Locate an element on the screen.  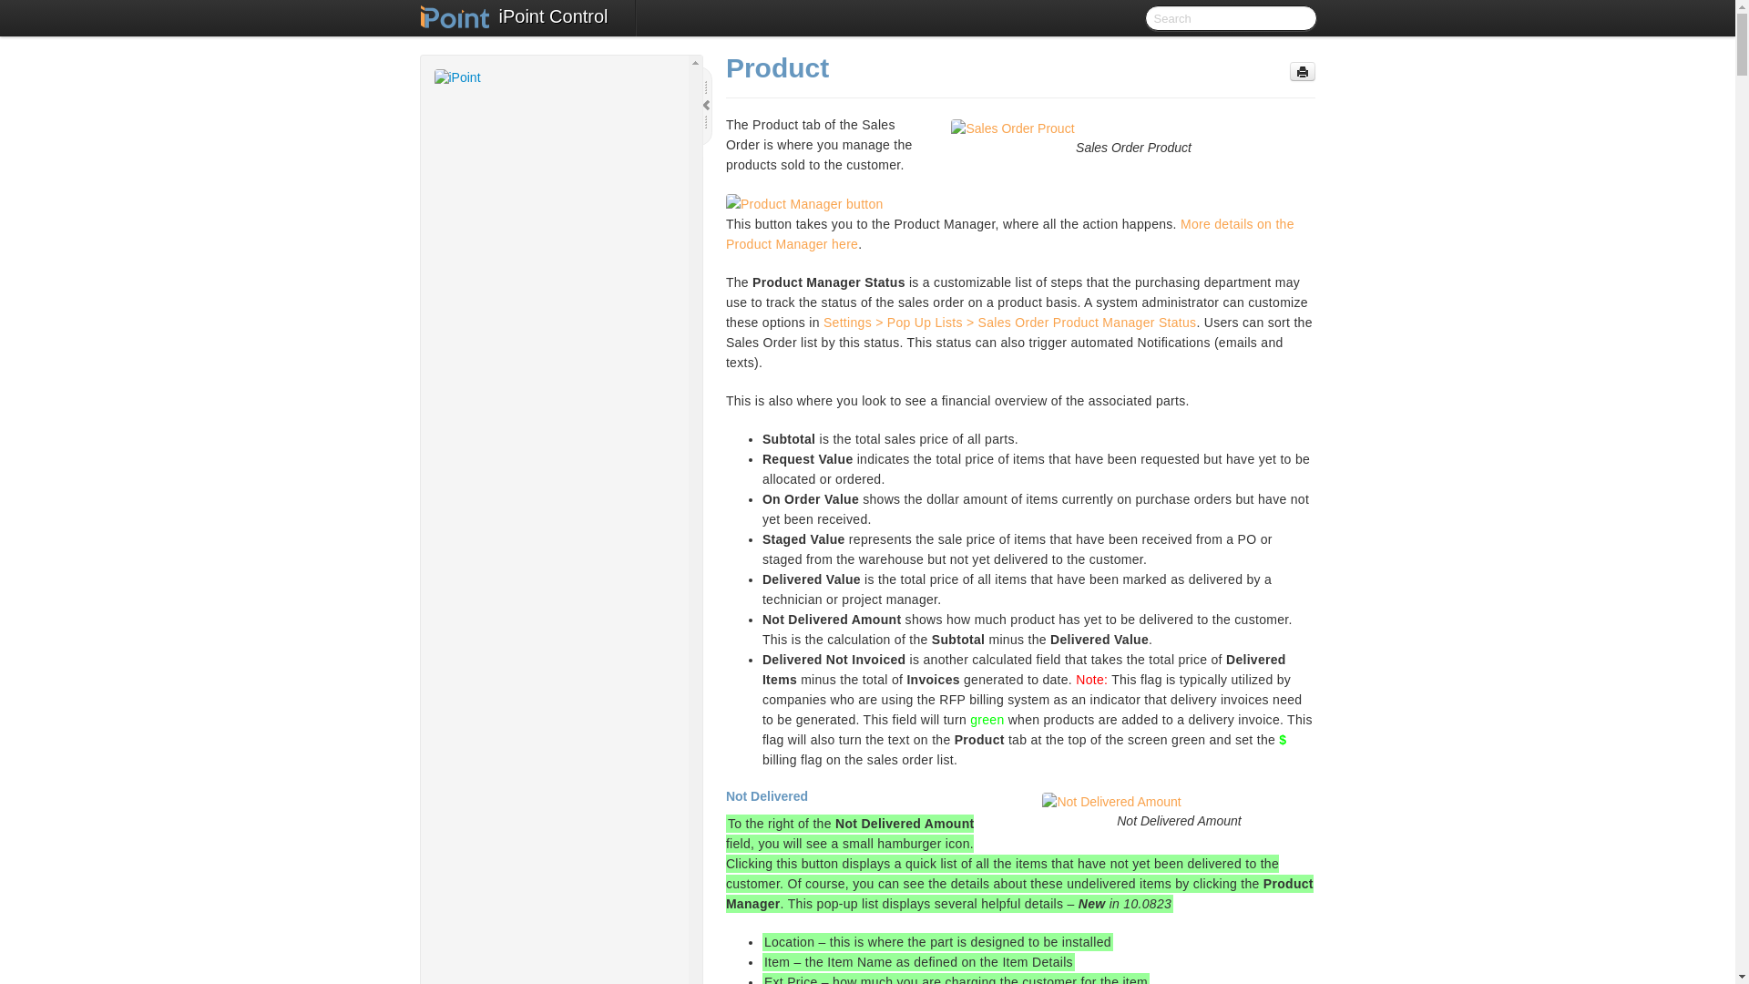
Using iPoint is located at coordinates (572, 740).